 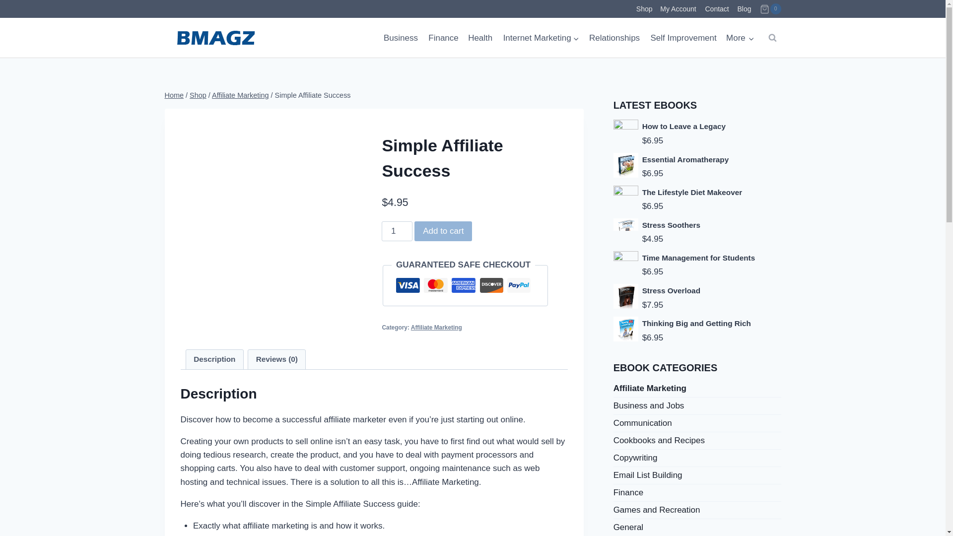 I want to click on Affiliate Marketing, so click(x=436, y=328).